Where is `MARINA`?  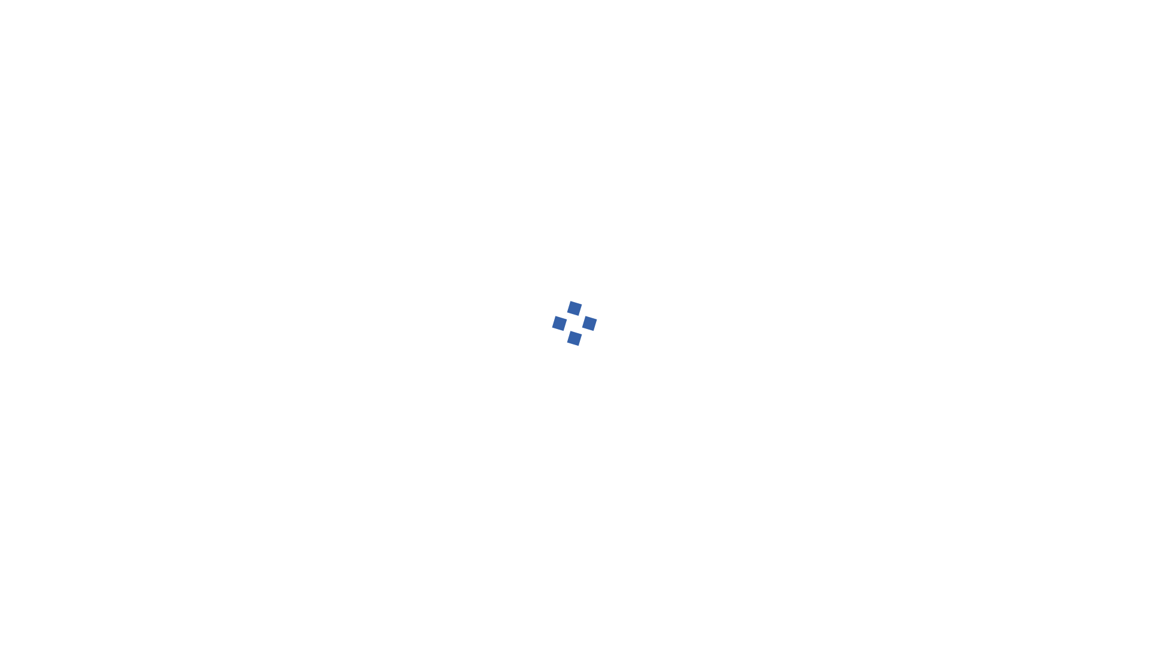 MARINA is located at coordinates (709, 77).